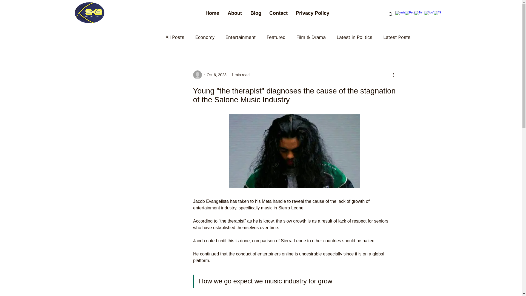 This screenshot has width=526, height=296. I want to click on Entertainment, so click(241, 37).